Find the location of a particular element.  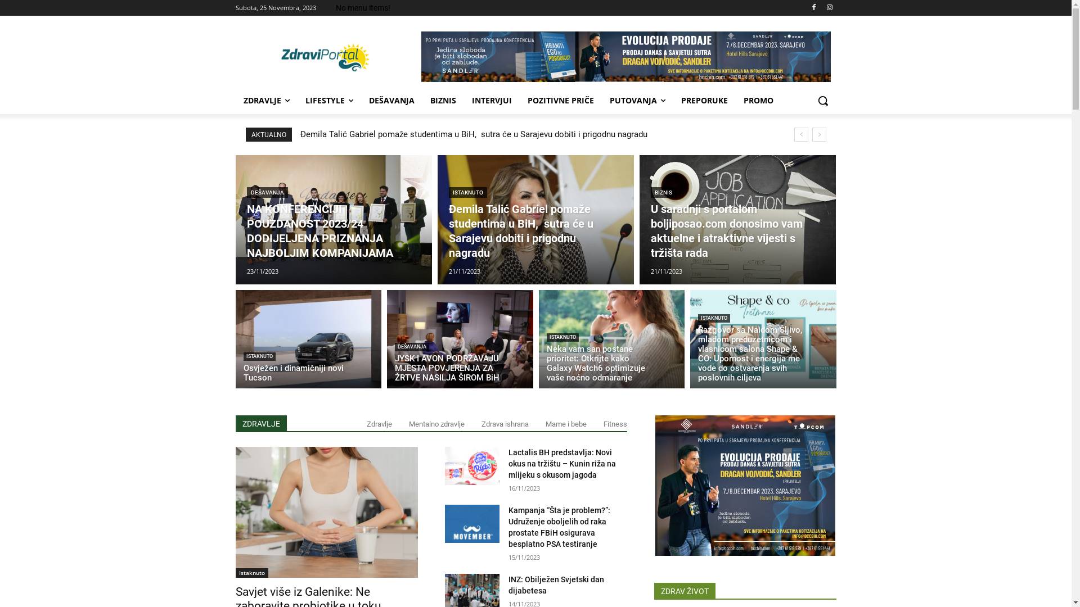

INTERVJUI is located at coordinates (492, 101).